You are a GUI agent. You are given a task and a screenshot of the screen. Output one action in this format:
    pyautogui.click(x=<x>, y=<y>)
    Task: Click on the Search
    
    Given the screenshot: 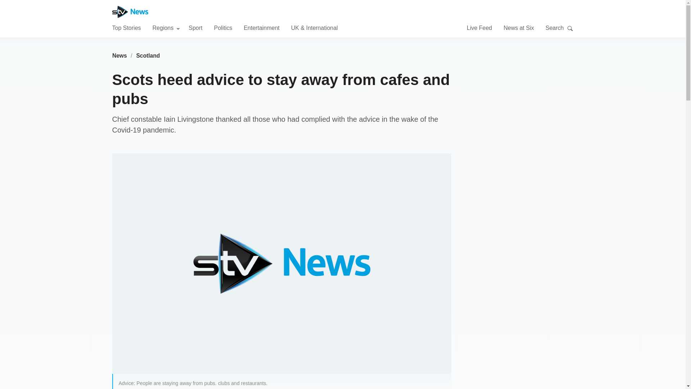 What is the action you would take?
    pyautogui.click(x=570, y=28)
    